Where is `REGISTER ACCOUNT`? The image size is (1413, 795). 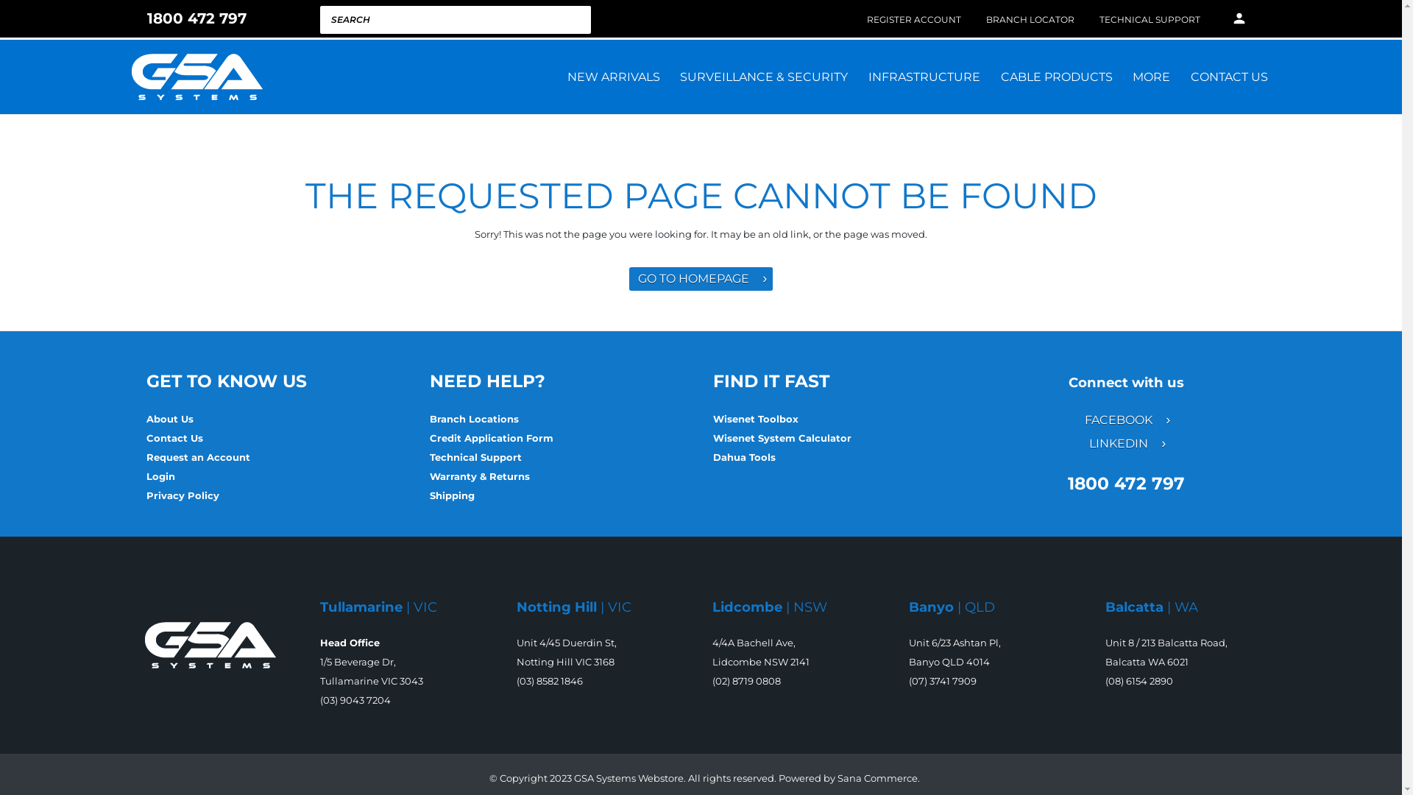
REGISTER ACCOUNT is located at coordinates (914, 19).